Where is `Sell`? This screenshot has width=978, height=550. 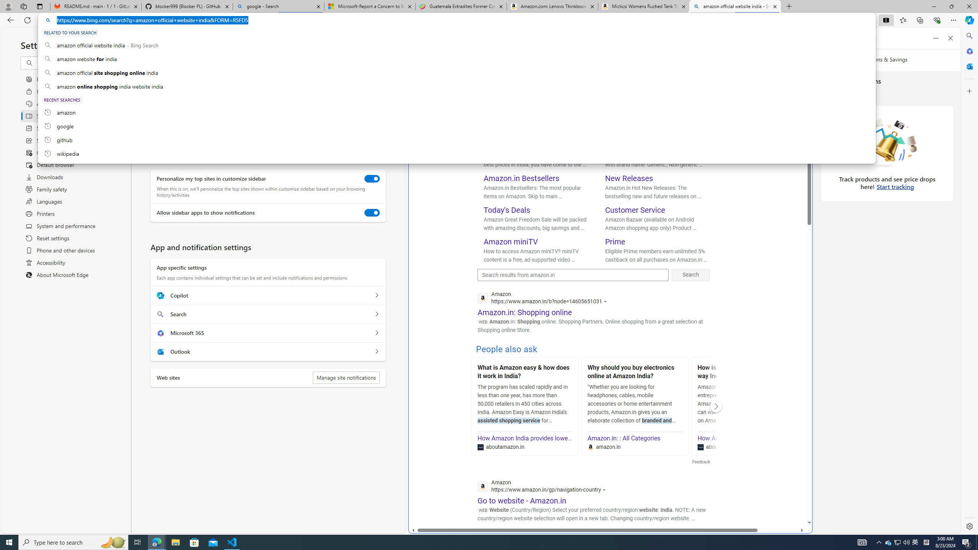 Sell is located at coordinates (611, 147).